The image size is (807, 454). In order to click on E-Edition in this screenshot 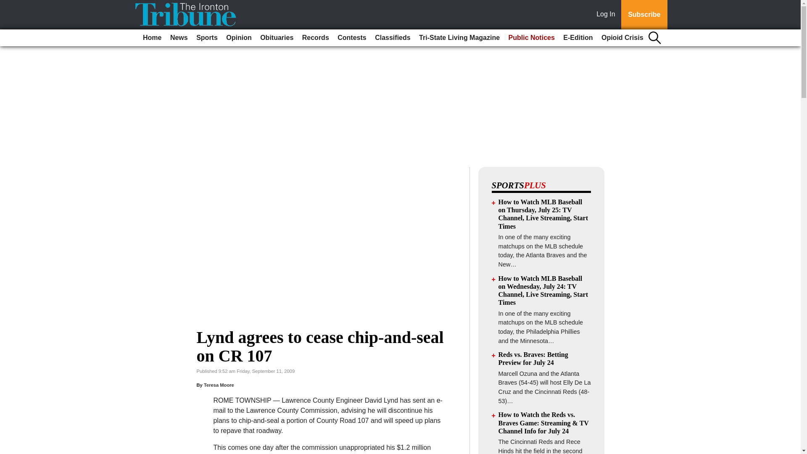, I will do `click(578, 38)`.